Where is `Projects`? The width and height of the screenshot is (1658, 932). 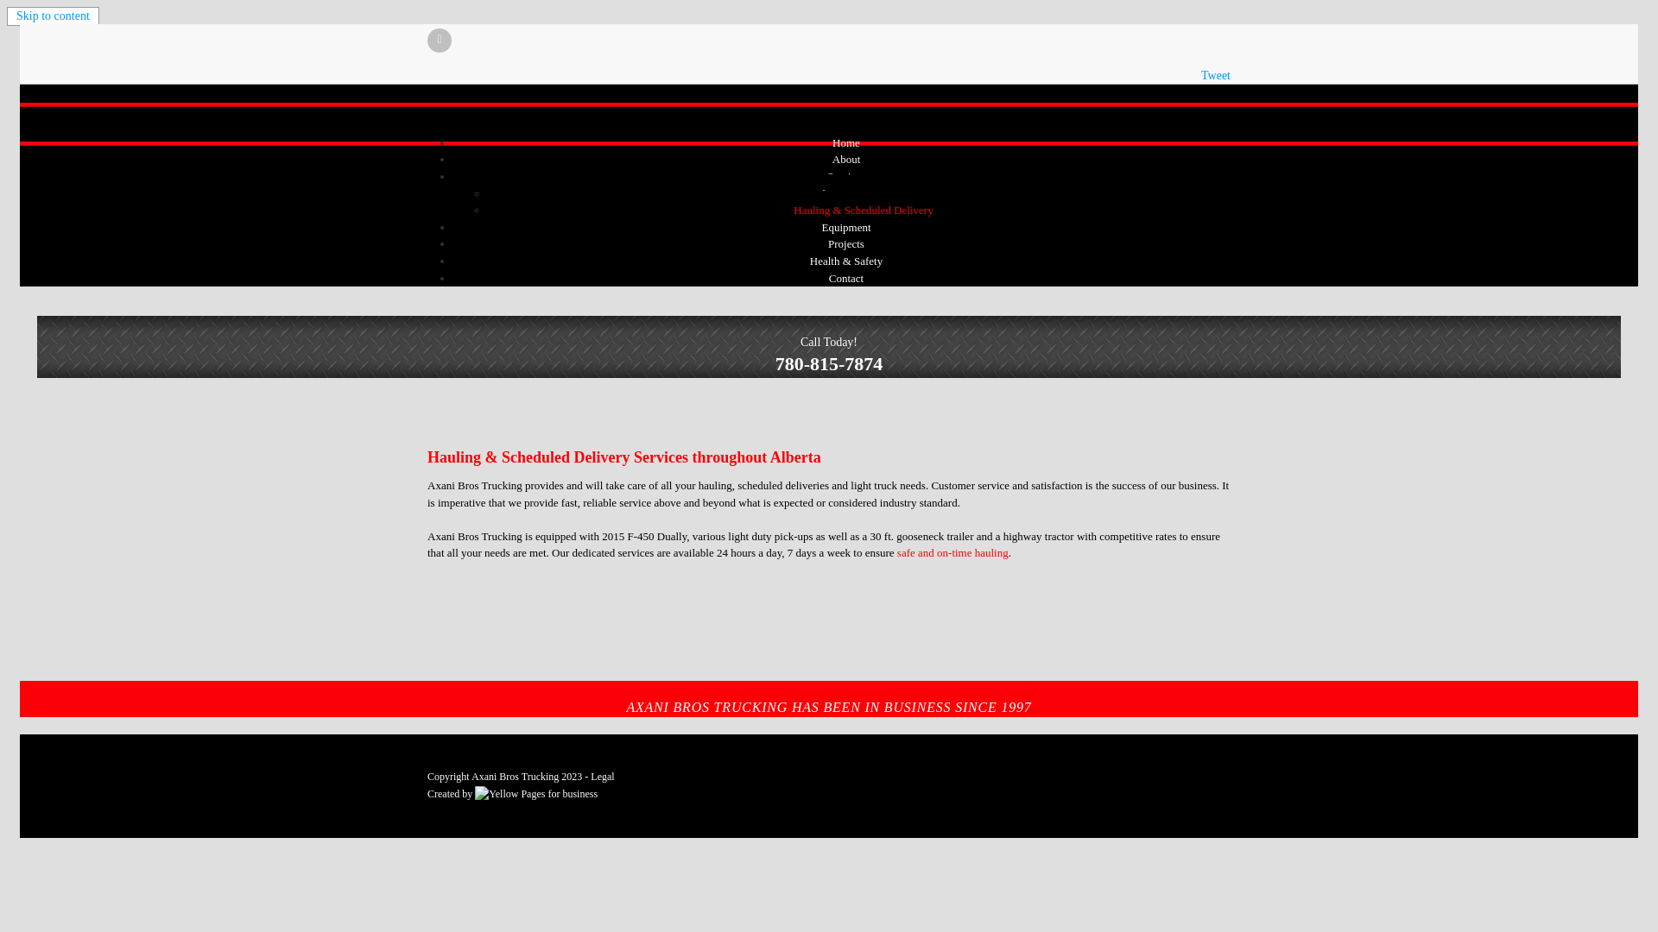
Projects is located at coordinates (846, 243).